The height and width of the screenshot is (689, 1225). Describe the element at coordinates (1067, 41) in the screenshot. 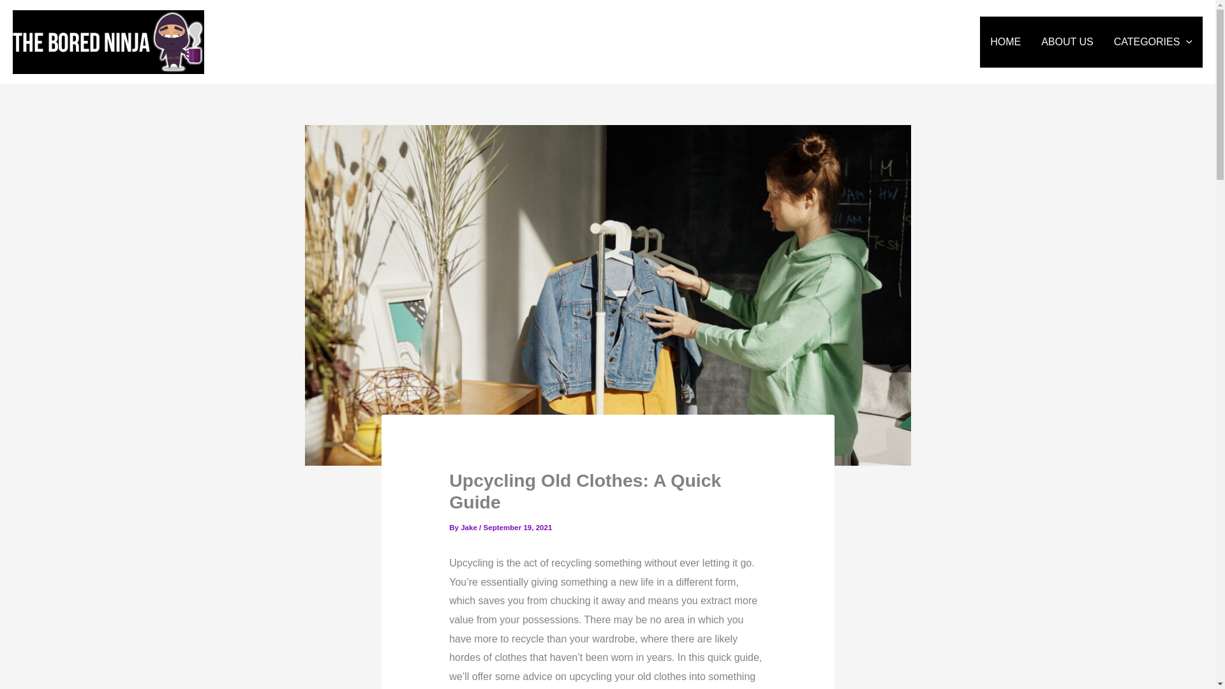

I see `ABOUT US` at that location.